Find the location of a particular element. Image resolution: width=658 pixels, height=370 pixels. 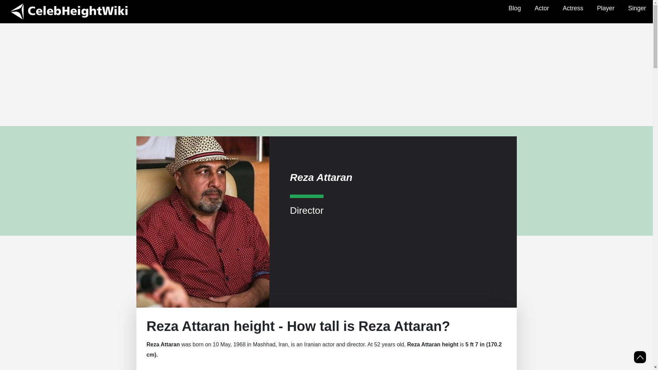

Player is located at coordinates (606, 8).